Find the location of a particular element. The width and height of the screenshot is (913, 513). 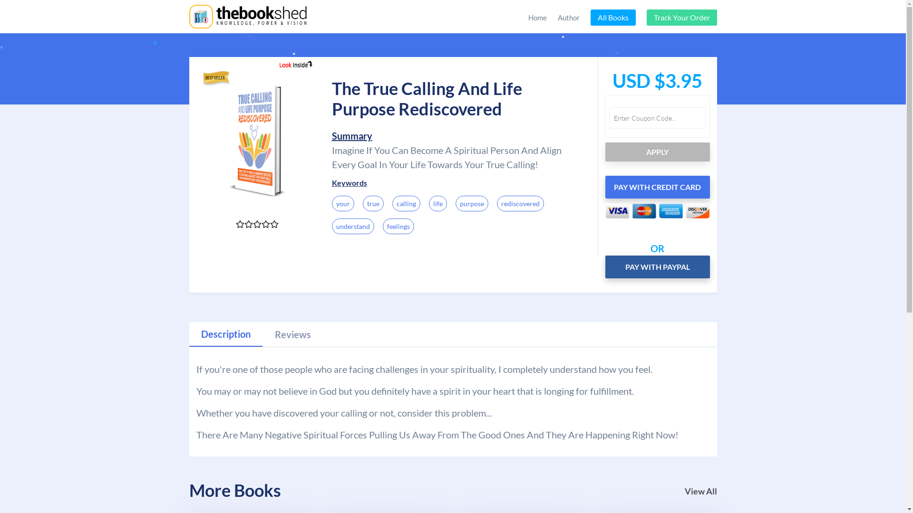

Home is located at coordinates (537, 18).